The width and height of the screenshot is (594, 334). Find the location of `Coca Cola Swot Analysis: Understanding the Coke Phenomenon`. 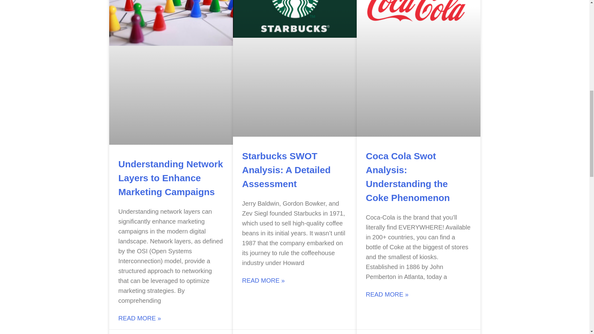

Coca Cola Swot Analysis: Understanding the Coke Phenomenon is located at coordinates (408, 177).